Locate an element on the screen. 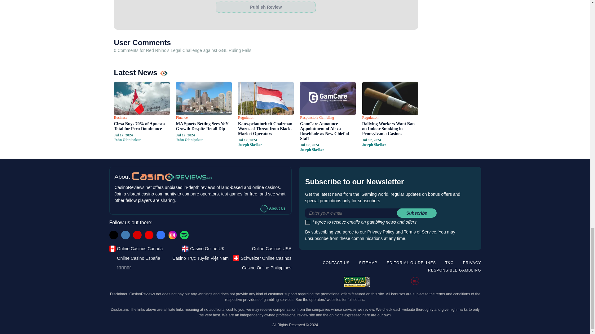  Subscribe is located at coordinates (416, 213).